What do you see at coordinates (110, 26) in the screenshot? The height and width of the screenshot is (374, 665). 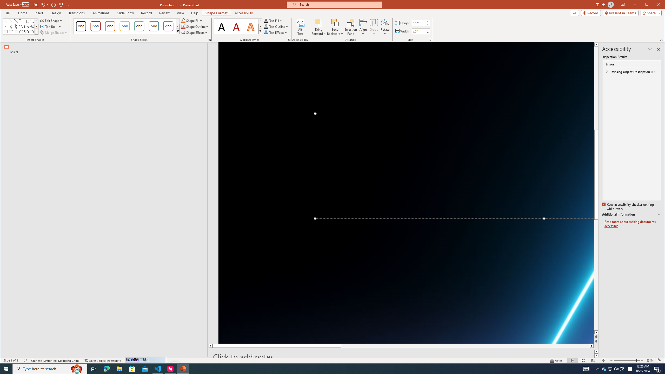 I see `Colored Outline - Orange, Accent 2` at bounding box center [110, 26].